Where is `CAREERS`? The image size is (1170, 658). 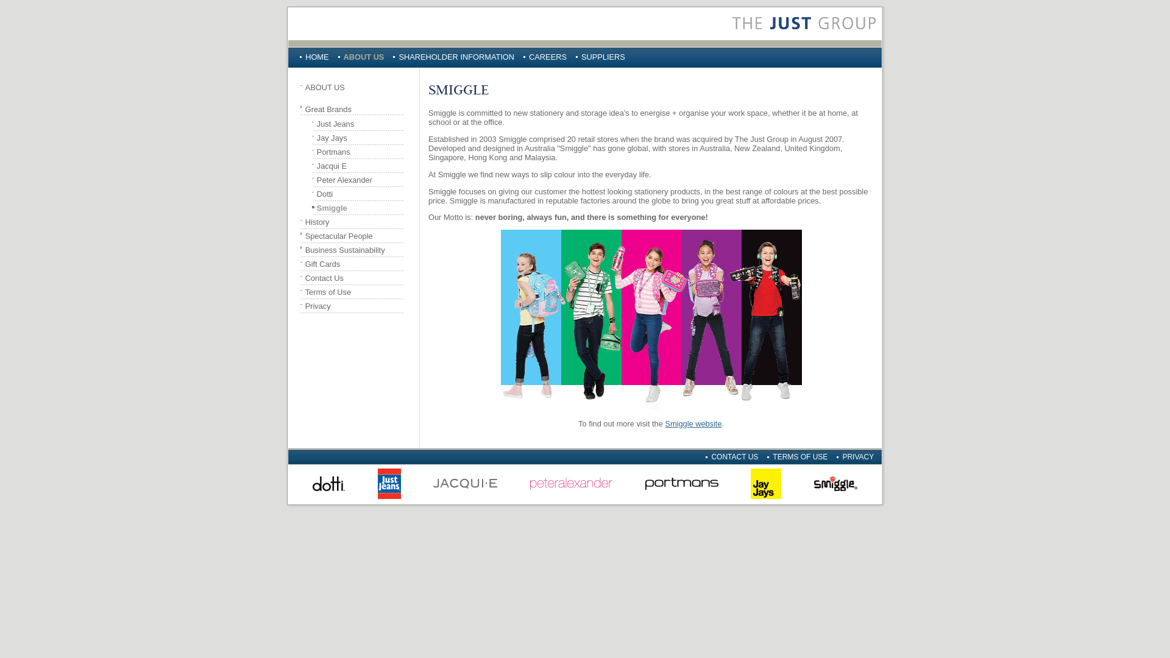
CAREERS is located at coordinates (548, 57).